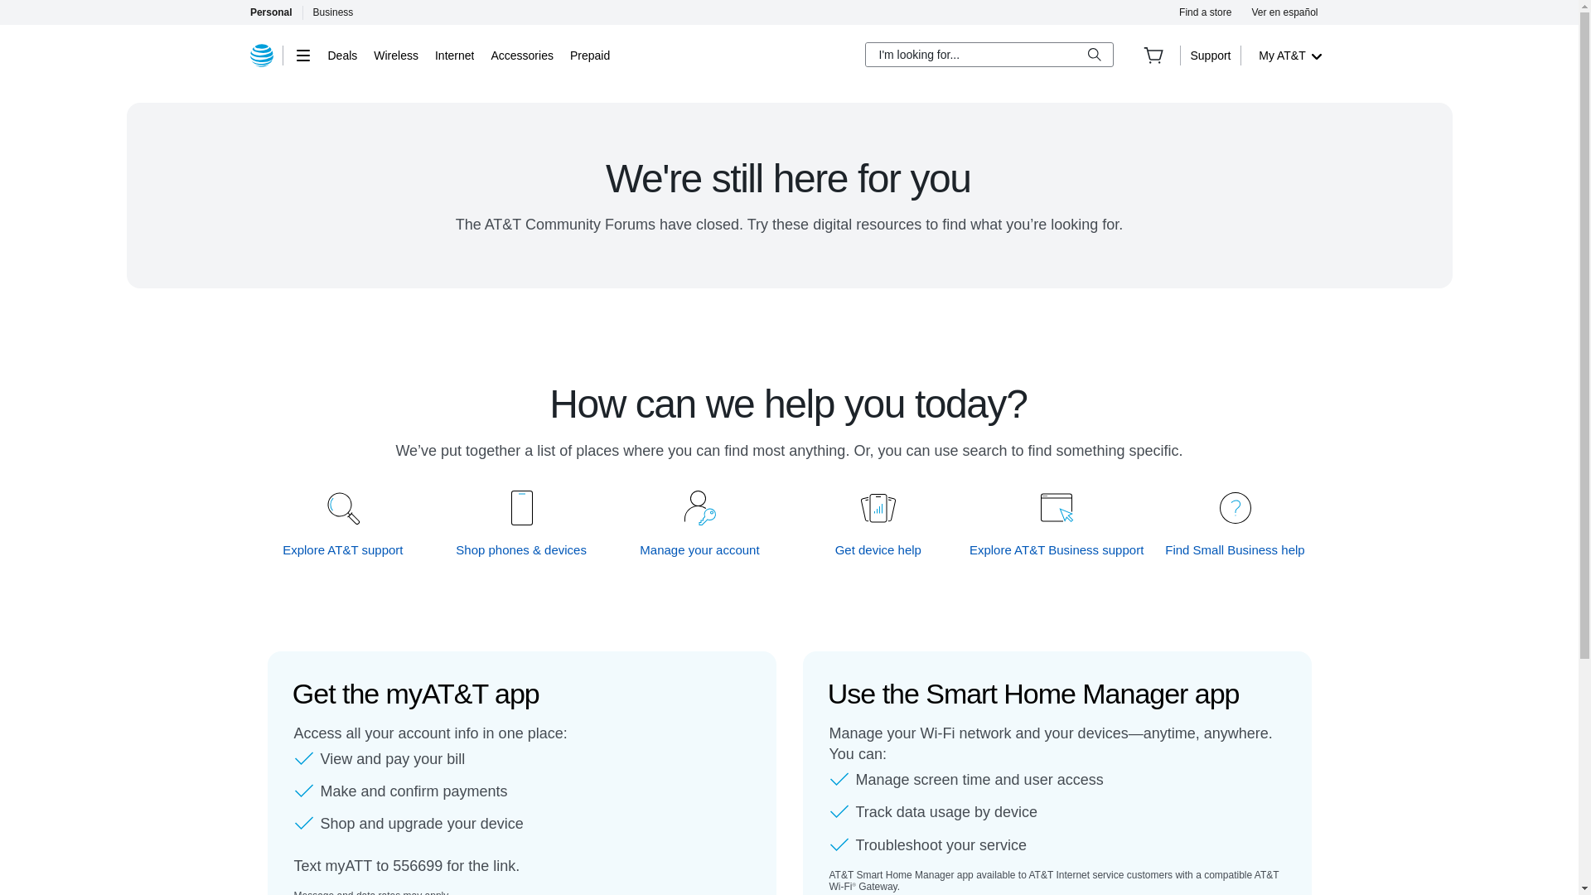 The height and width of the screenshot is (895, 1591). I want to click on Search, so click(1094, 55).